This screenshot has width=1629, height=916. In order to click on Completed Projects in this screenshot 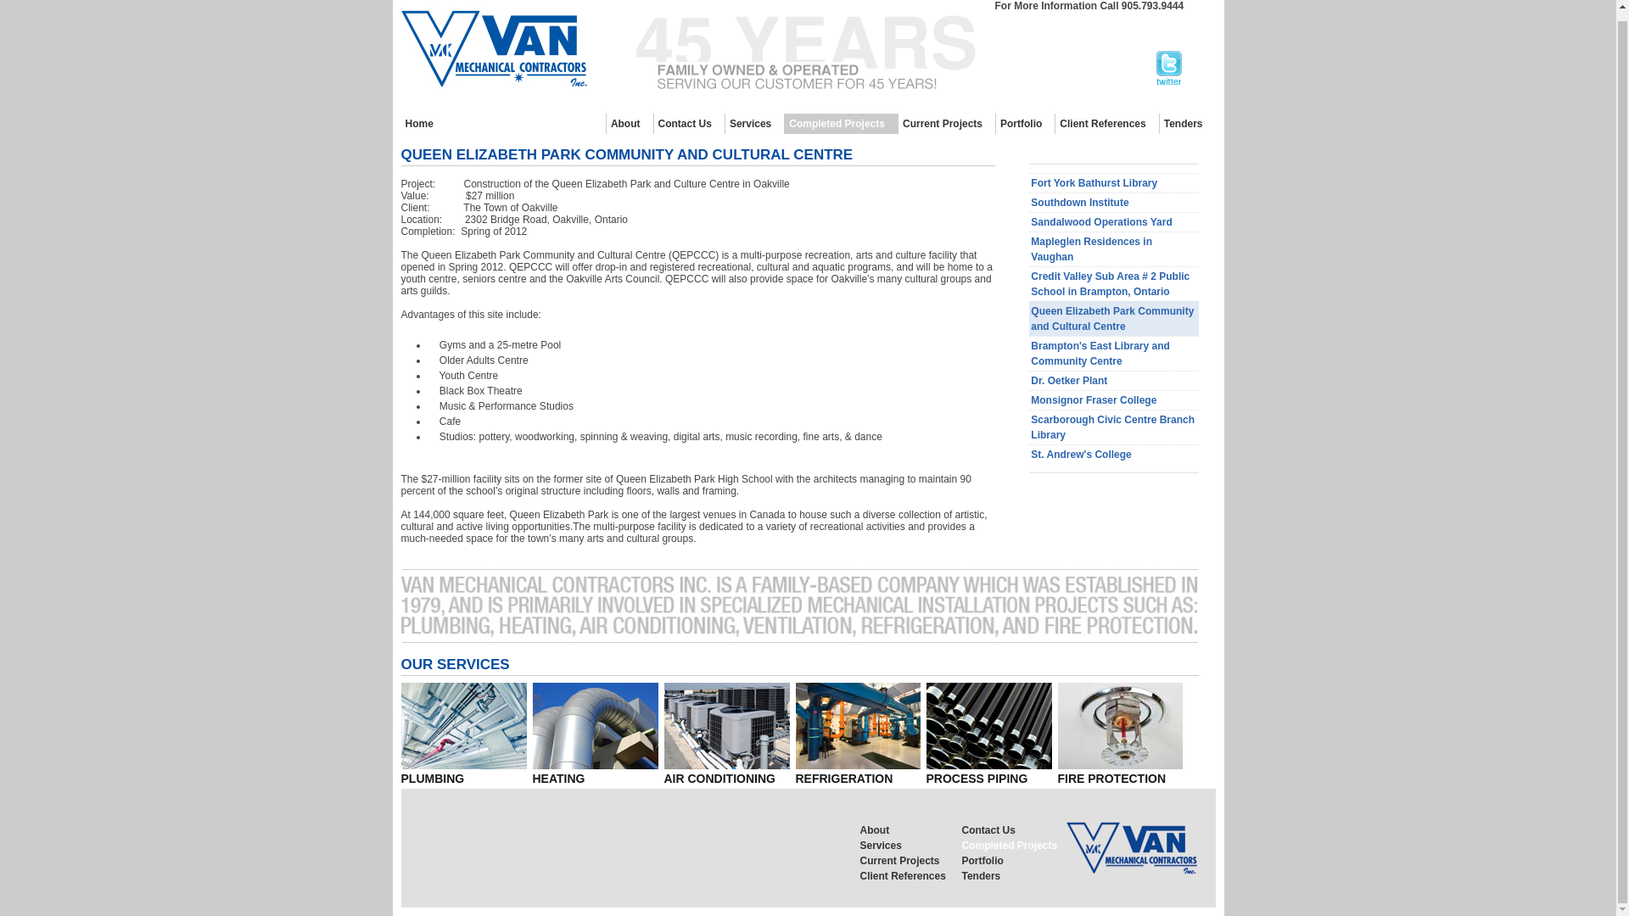, I will do `click(1013, 845)`.